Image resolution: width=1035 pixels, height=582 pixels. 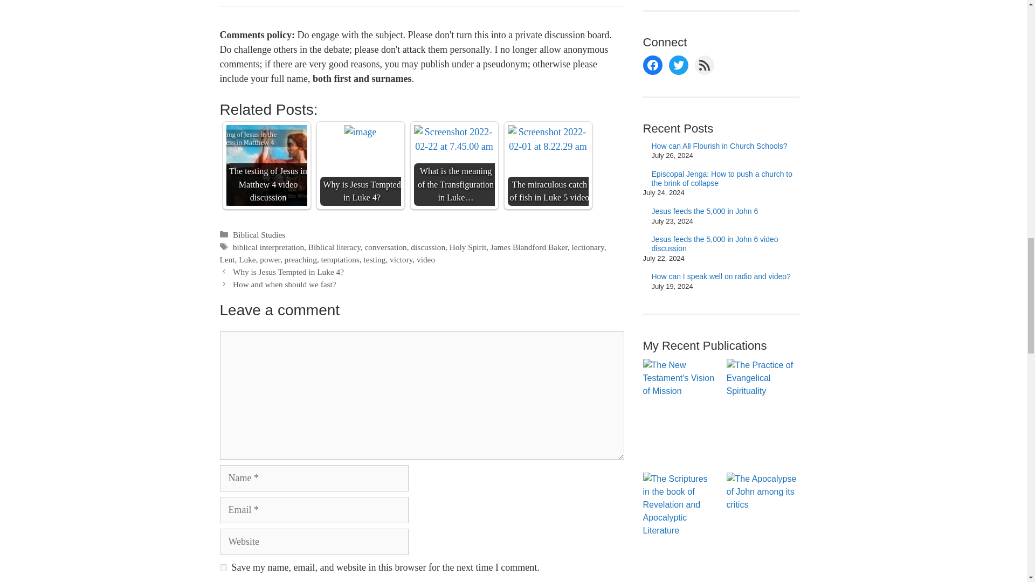 What do you see at coordinates (548, 165) in the screenshot?
I see `The miraculous catch of fish in Luke 5 video` at bounding box center [548, 165].